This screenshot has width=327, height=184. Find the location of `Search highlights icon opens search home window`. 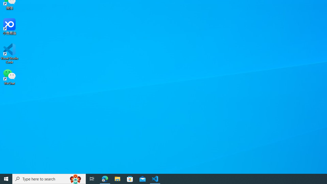

Search highlights icon opens search home window is located at coordinates (76, 179).